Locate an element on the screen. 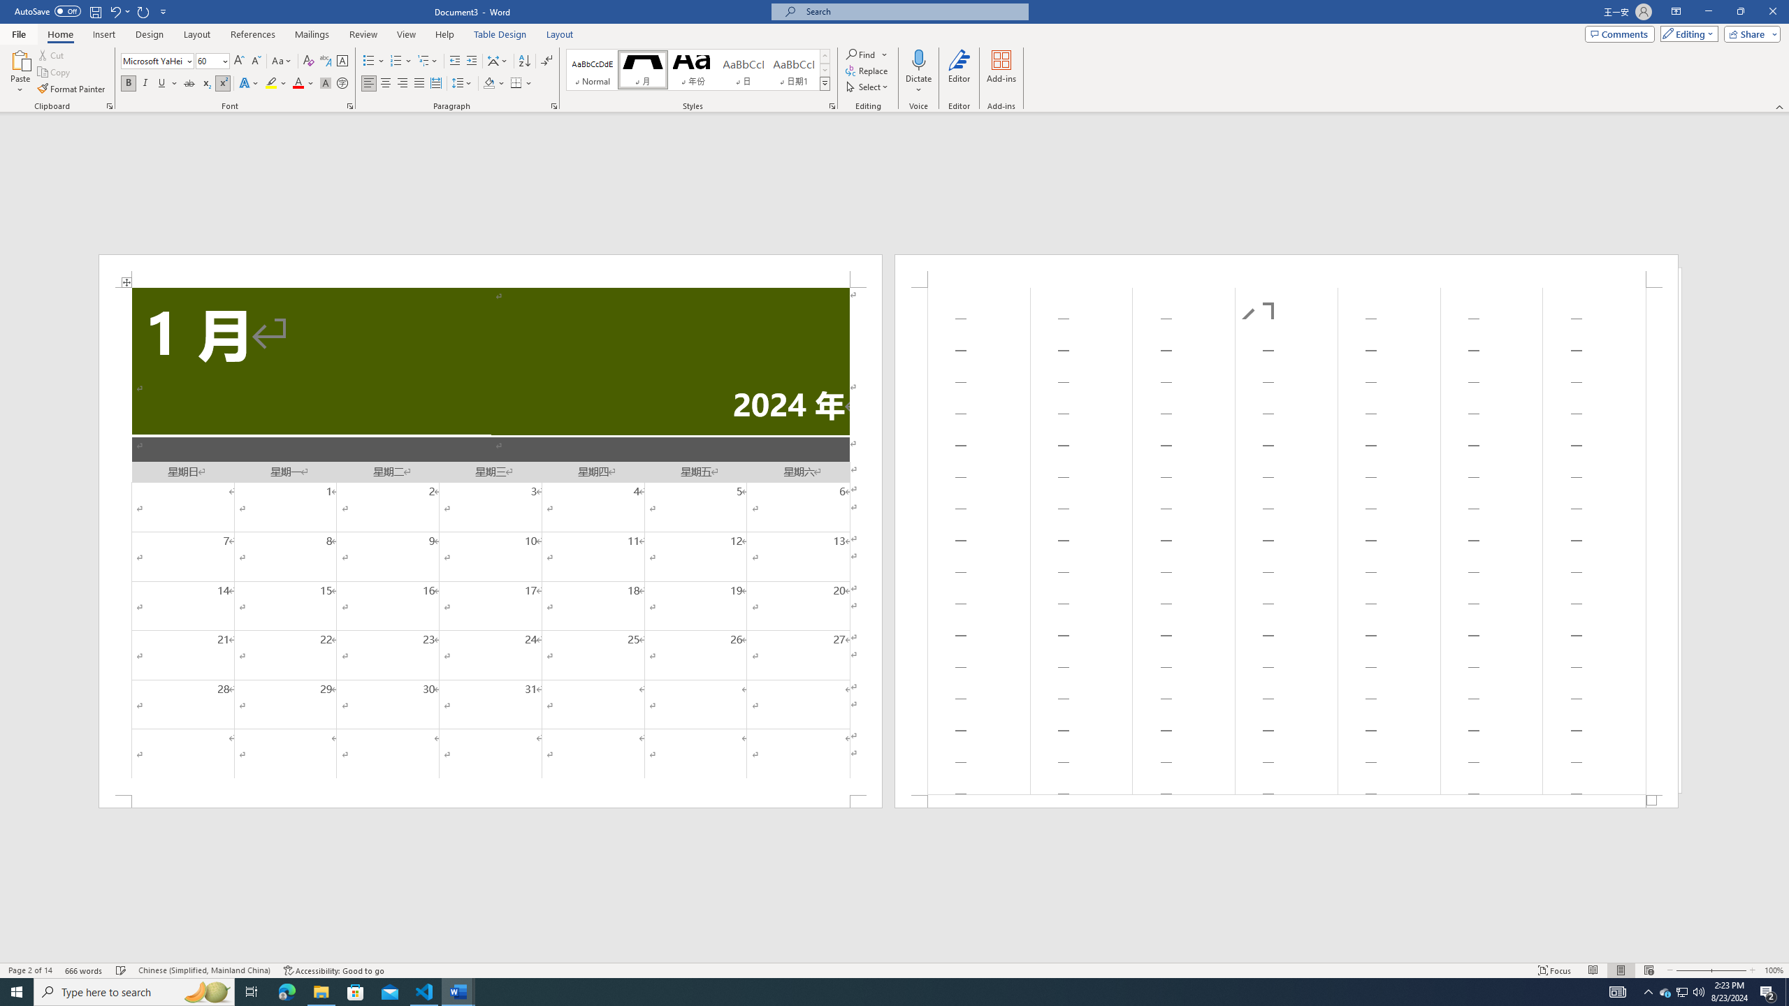 The image size is (1789, 1006). Open is located at coordinates (224, 60).